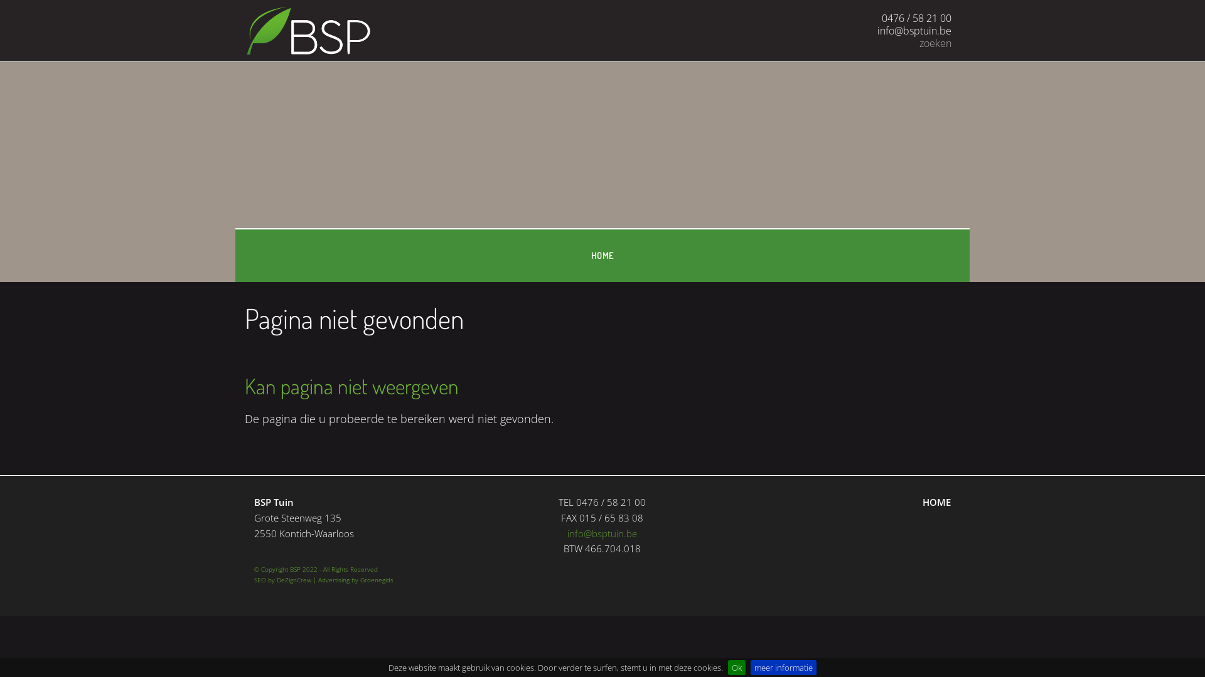 The image size is (1205, 677). Describe the element at coordinates (602, 533) in the screenshot. I see `info@bsptuin.be` at that location.